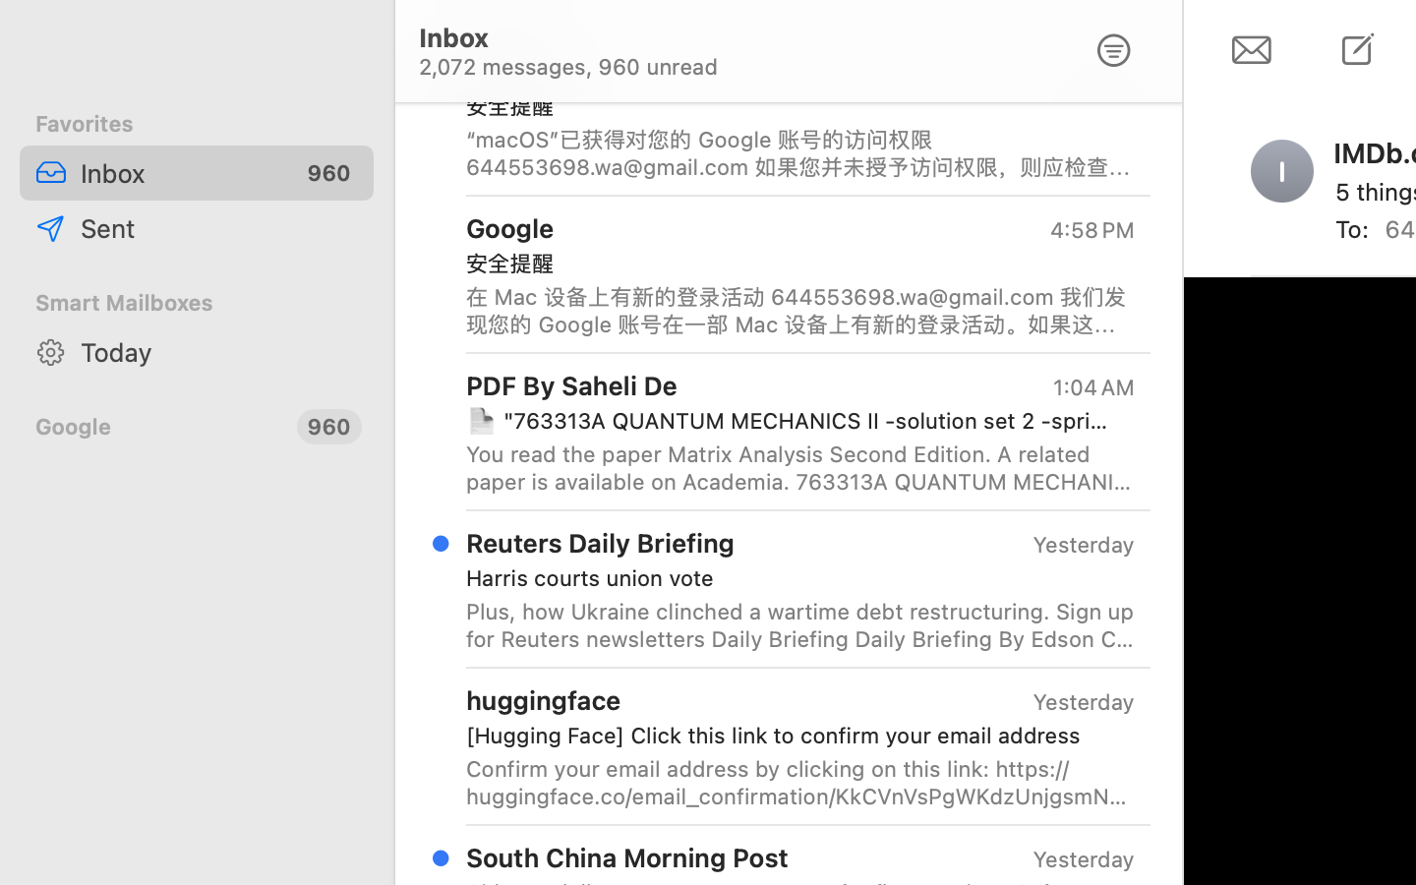 The width and height of the screenshot is (1416, 885). What do you see at coordinates (197, 124) in the screenshot?
I see `Favorites` at bounding box center [197, 124].